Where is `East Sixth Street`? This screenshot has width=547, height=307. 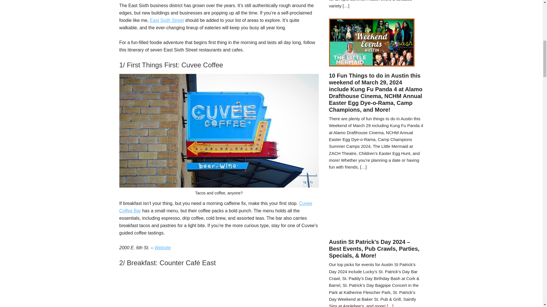
East Sixth Street is located at coordinates (167, 20).